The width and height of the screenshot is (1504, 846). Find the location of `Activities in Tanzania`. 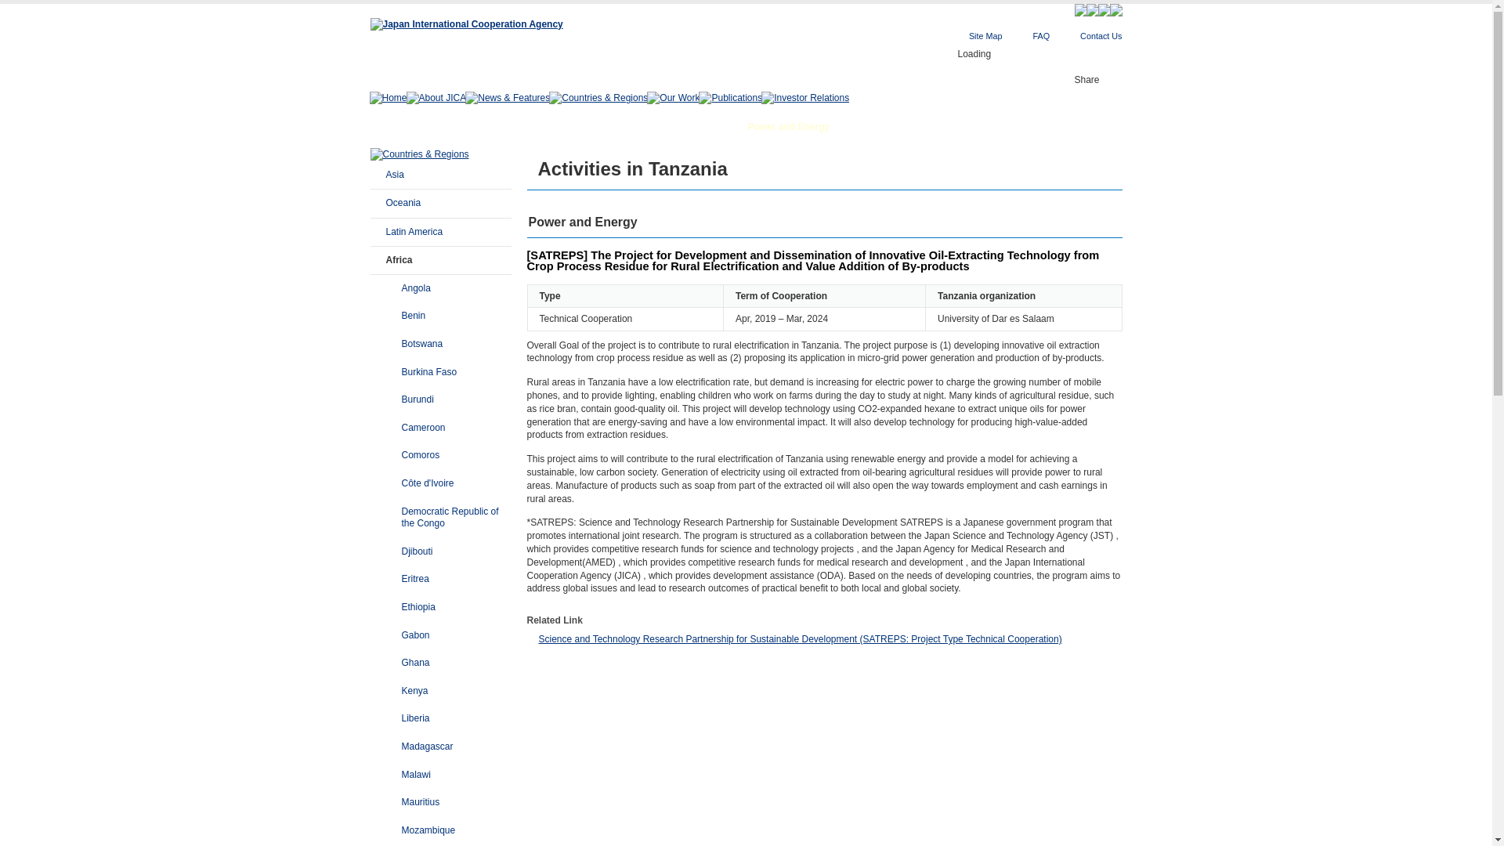

Activities in Tanzania is located at coordinates (681, 127).